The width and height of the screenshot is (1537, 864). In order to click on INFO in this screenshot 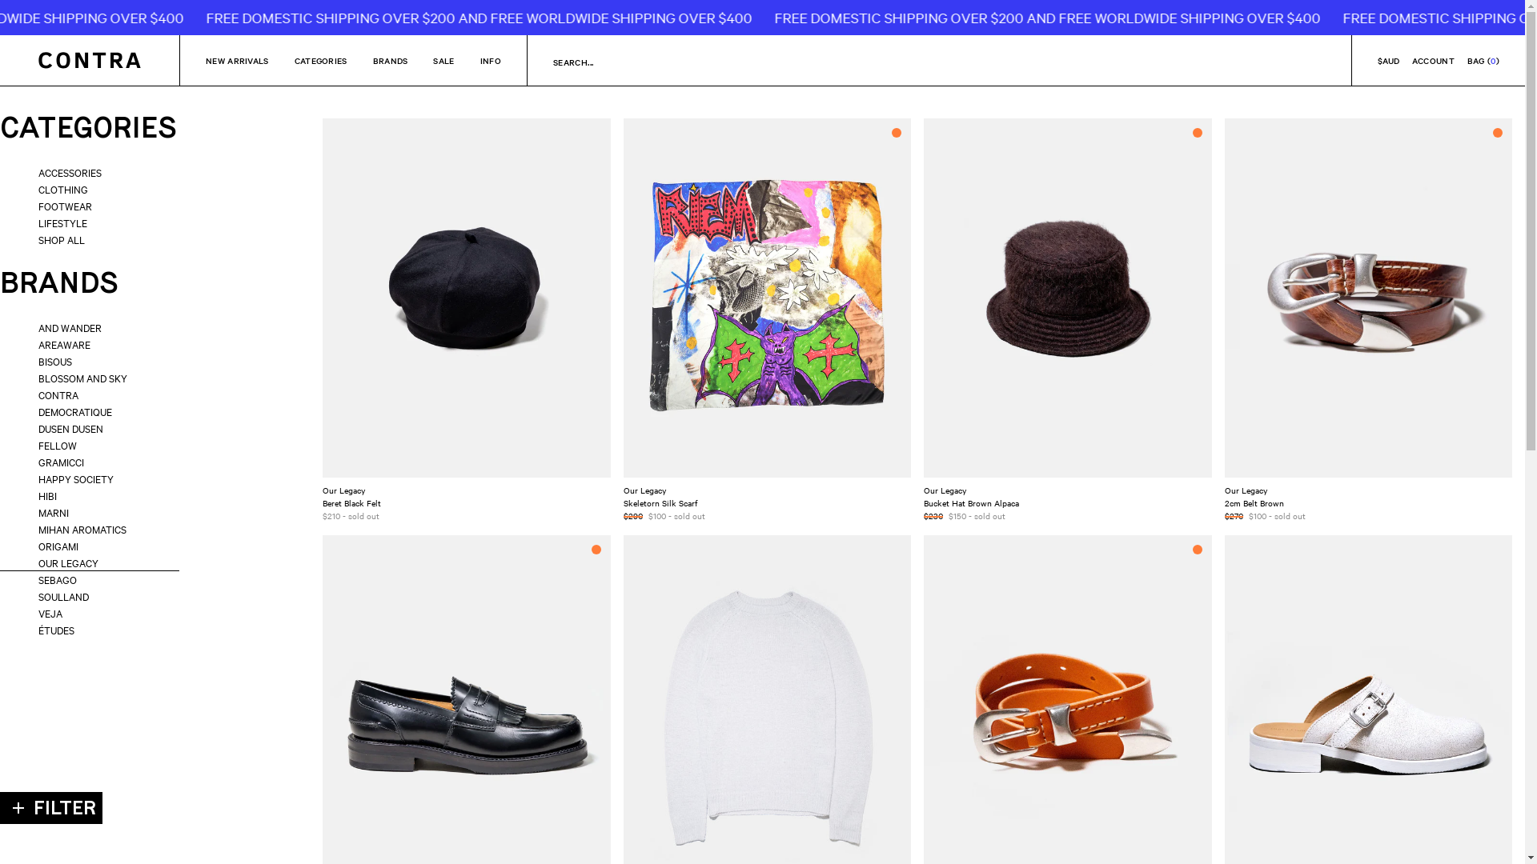, I will do `click(491, 61)`.